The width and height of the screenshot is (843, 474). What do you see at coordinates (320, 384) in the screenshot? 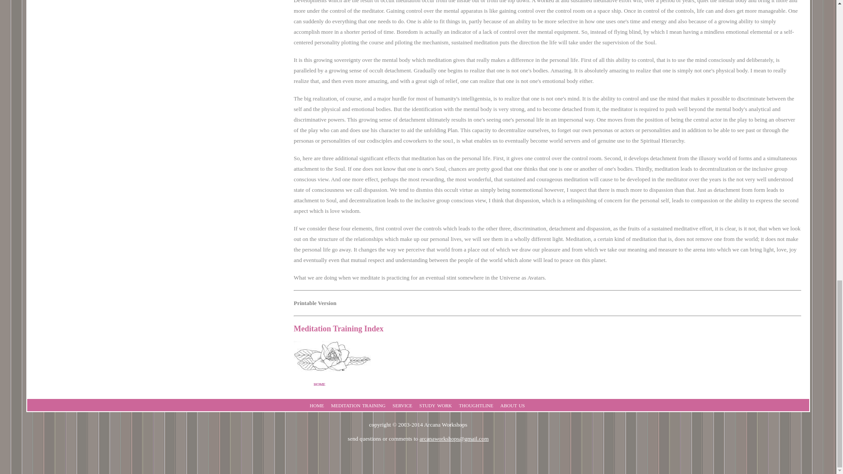
I see `home` at bounding box center [320, 384].